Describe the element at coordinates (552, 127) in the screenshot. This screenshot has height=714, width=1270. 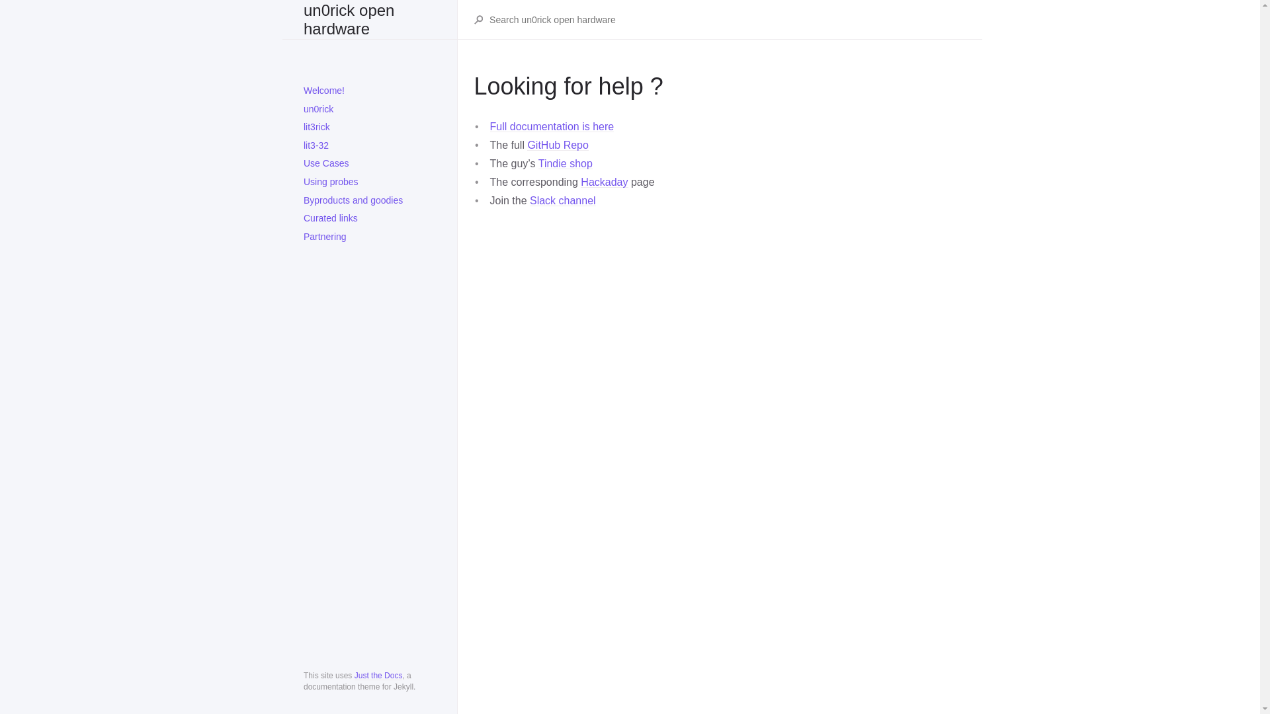
I see `Full documentation is here` at that location.